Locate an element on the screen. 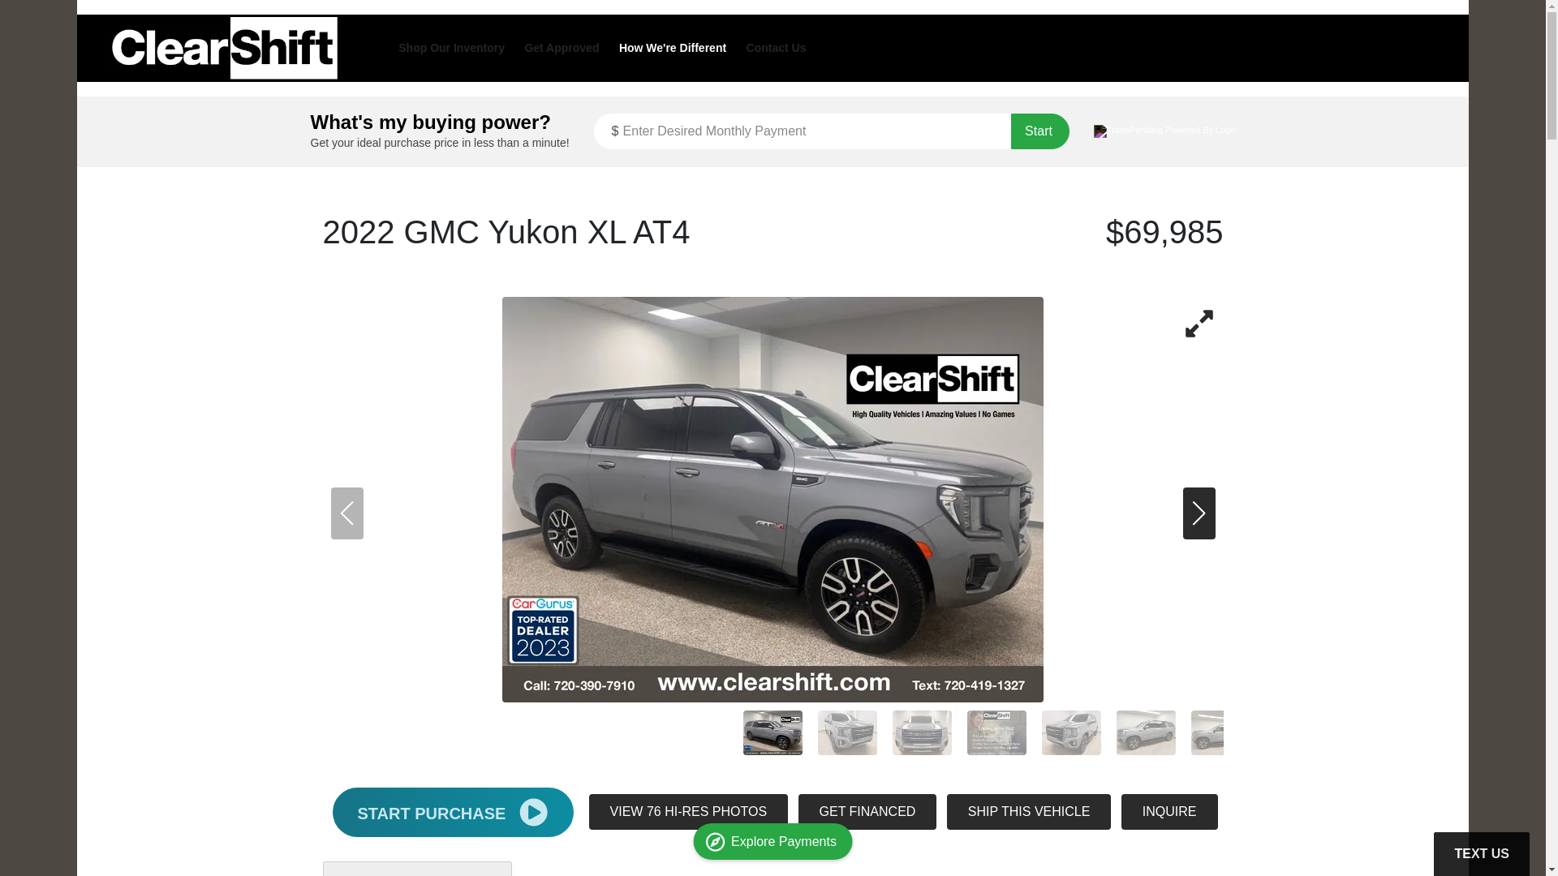 This screenshot has height=876, width=1558. GET FINANCED is located at coordinates (867, 811).